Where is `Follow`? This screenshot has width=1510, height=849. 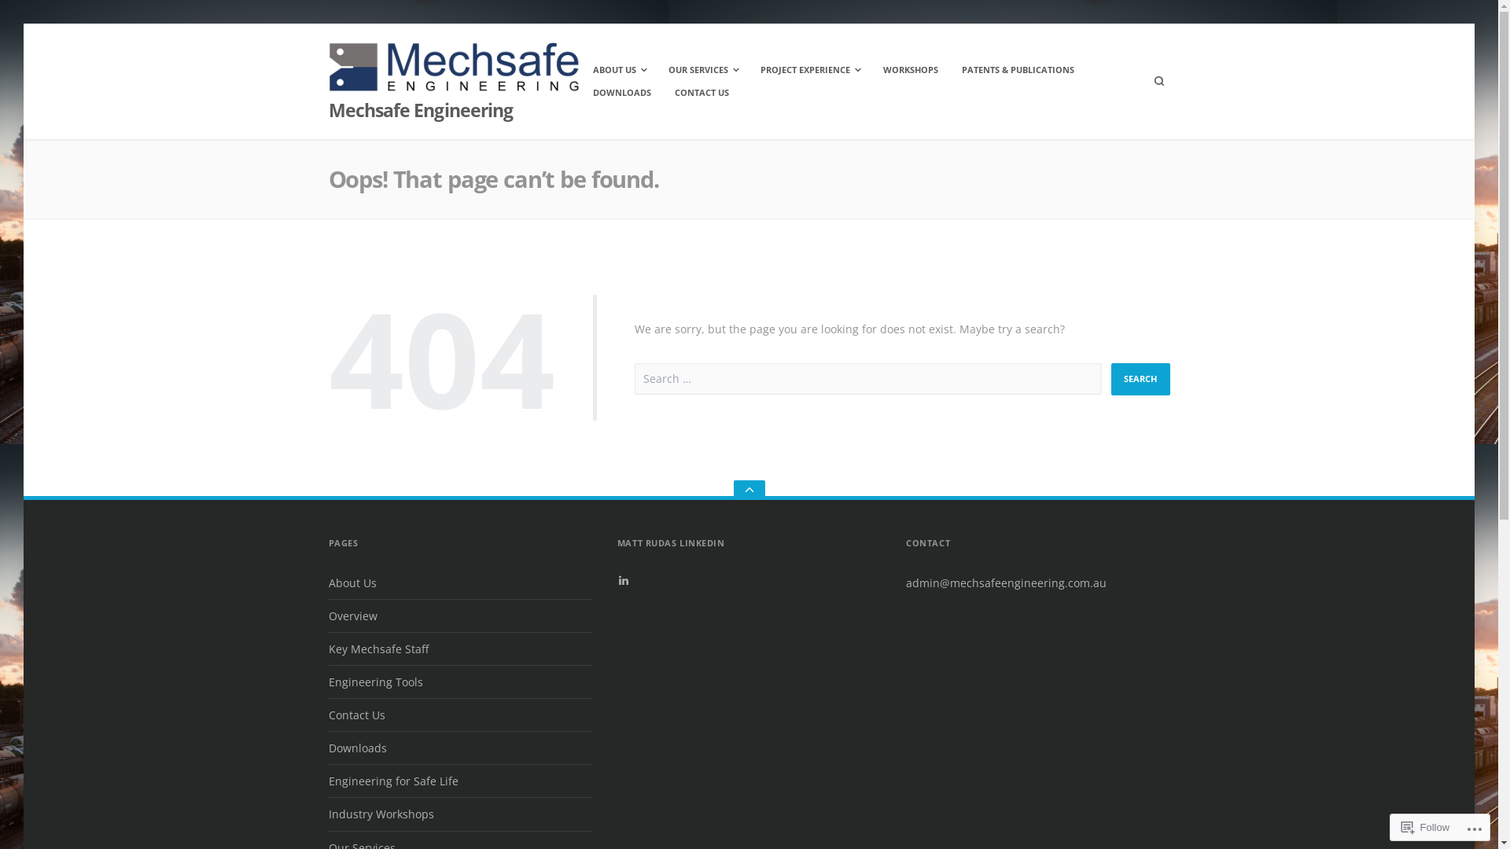
Follow is located at coordinates (1426, 827).